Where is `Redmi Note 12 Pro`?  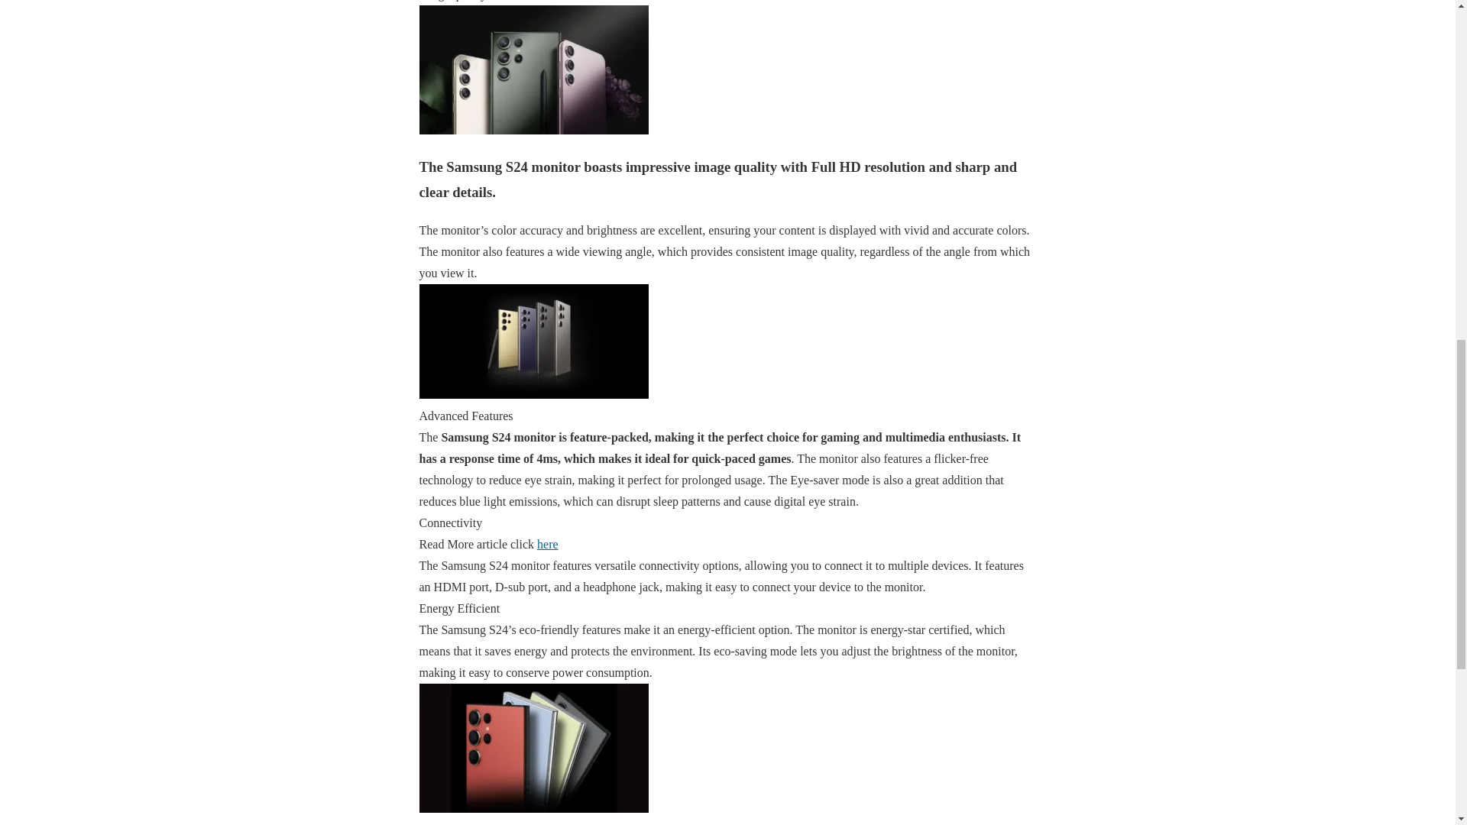 Redmi Note 12 Pro is located at coordinates (547, 544).